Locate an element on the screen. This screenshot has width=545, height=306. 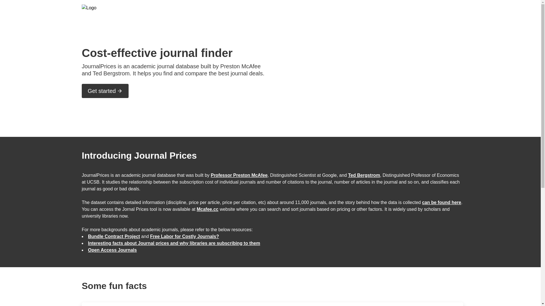
Free Labor for Costly Journals? is located at coordinates (185, 236).